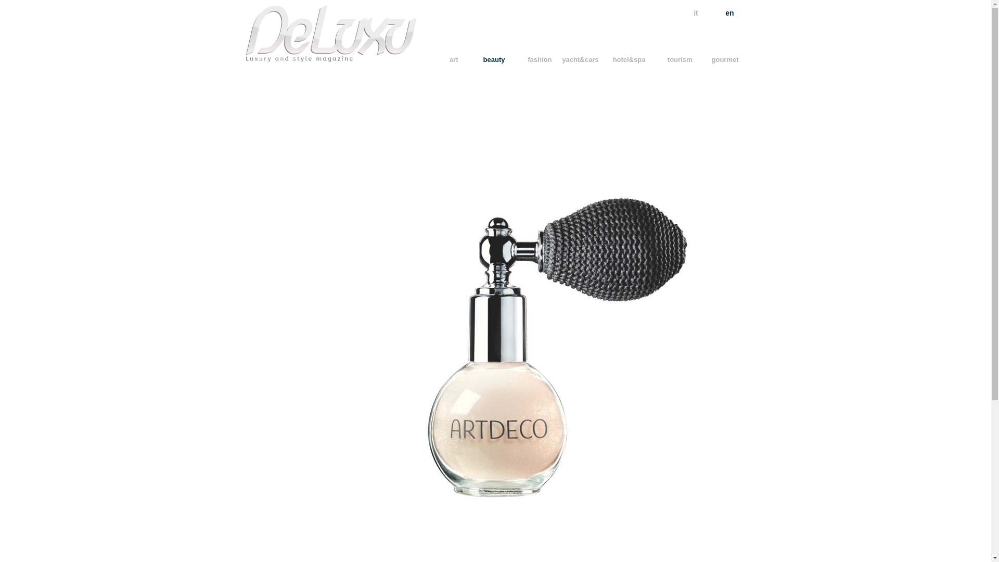 The width and height of the screenshot is (999, 562). Describe the element at coordinates (725, 59) in the screenshot. I see `gourmet` at that location.